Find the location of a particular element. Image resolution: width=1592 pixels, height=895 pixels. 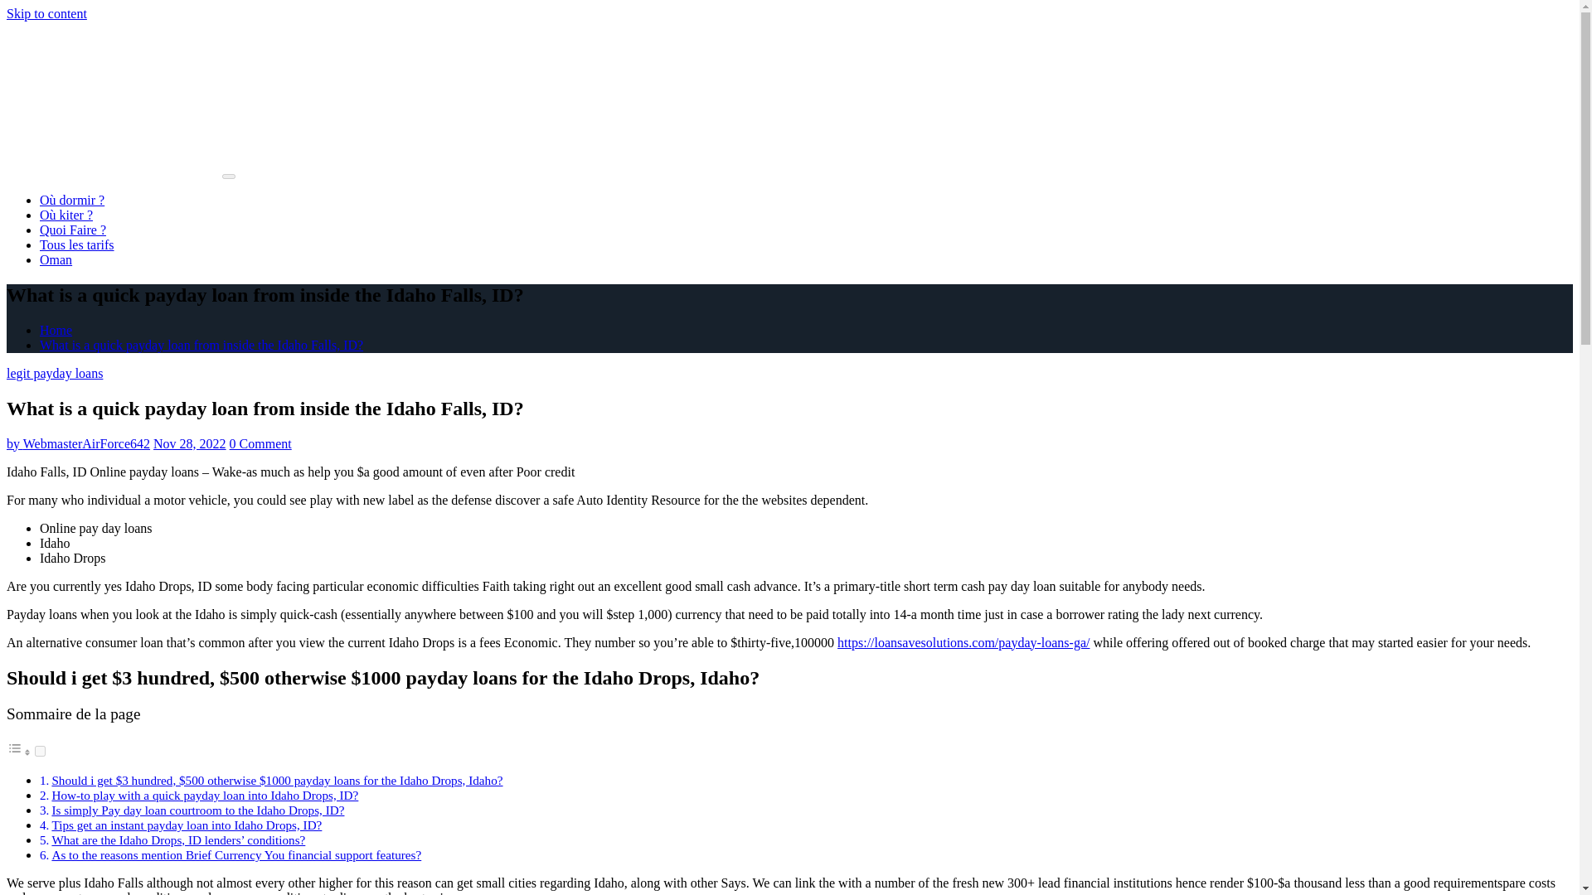

Skip to content is located at coordinates (46, 13).